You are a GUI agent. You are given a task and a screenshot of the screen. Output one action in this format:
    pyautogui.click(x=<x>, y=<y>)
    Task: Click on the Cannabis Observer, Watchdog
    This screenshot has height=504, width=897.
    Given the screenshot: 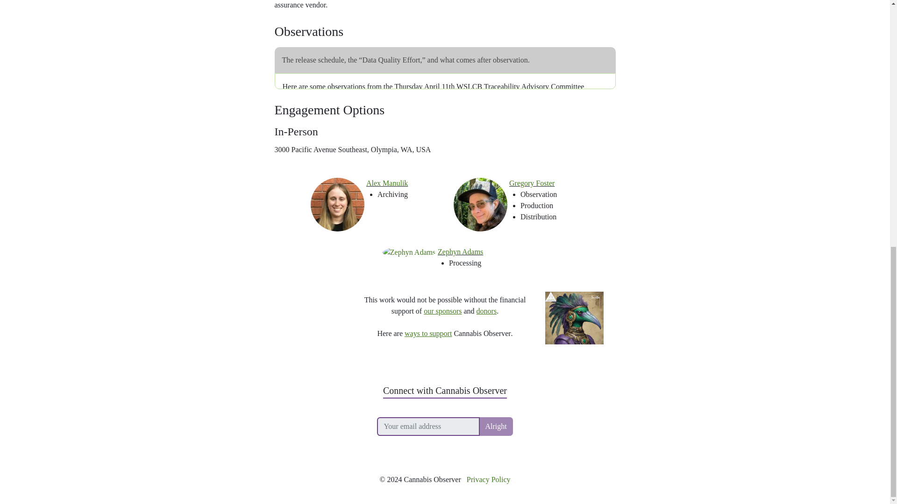 What is the action you would take?
    pyautogui.click(x=315, y=289)
    